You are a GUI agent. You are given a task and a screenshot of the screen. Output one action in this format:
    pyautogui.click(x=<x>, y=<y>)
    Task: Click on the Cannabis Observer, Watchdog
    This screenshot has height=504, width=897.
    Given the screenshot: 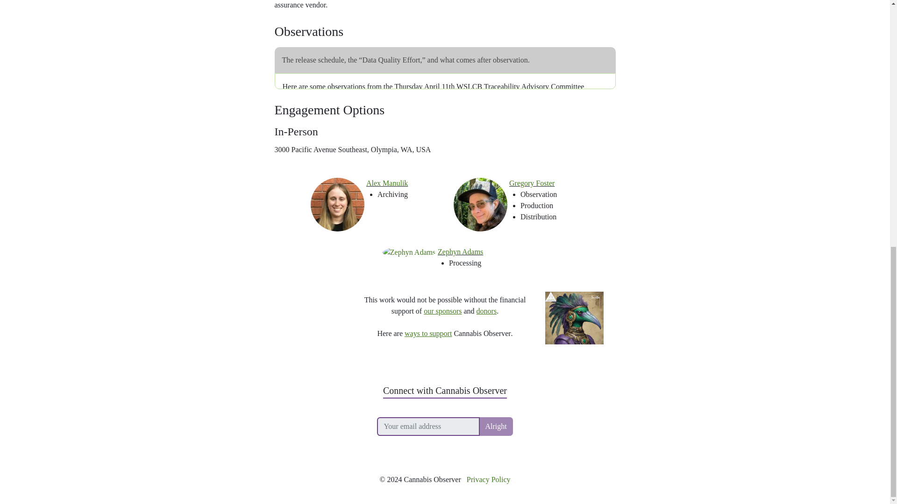 What is the action you would take?
    pyautogui.click(x=315, y=289)
    